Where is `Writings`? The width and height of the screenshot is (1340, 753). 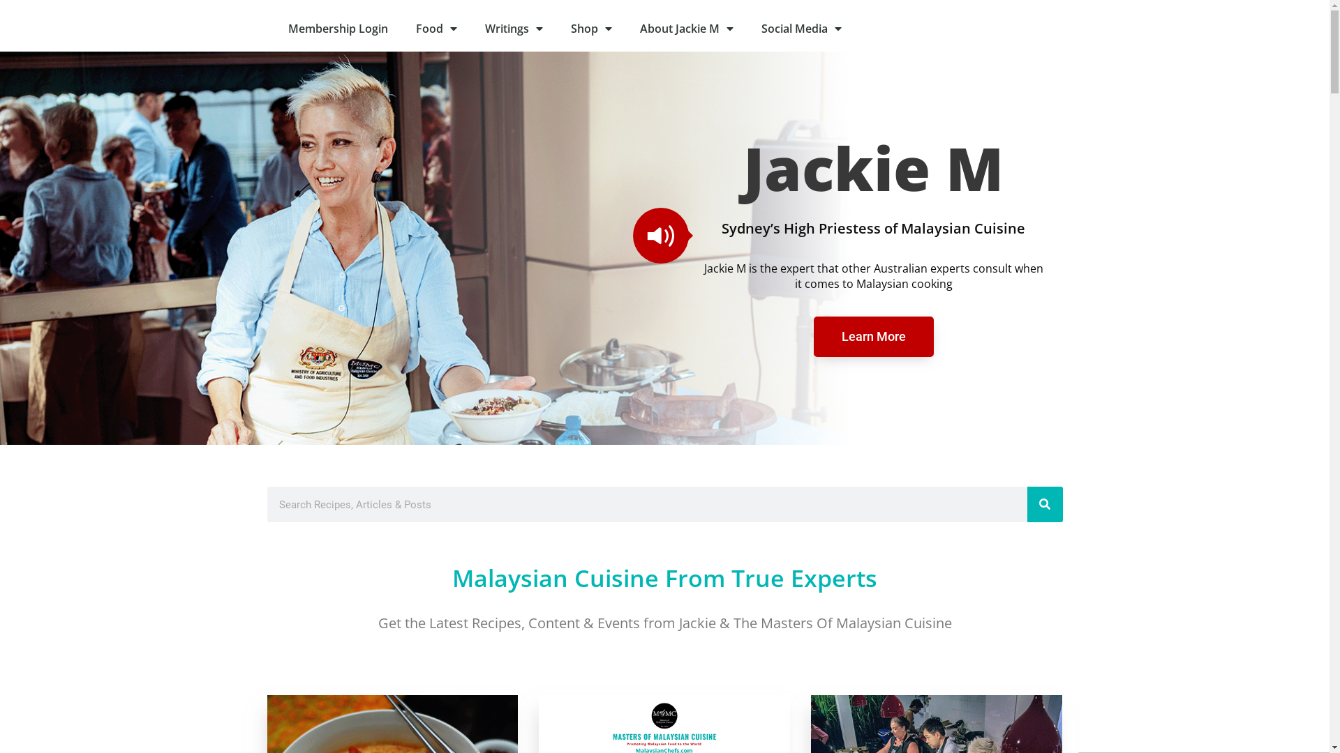
Writings is located at coordinates (514, 29).